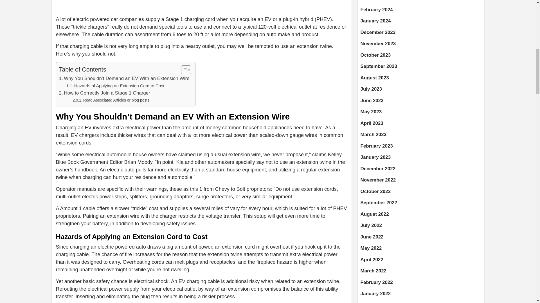  What do you see at coordinates (105, 93) in the screenshot?
I see `How to Correctly Join a Stage 1 Charger` at bounding box center [105, 93].